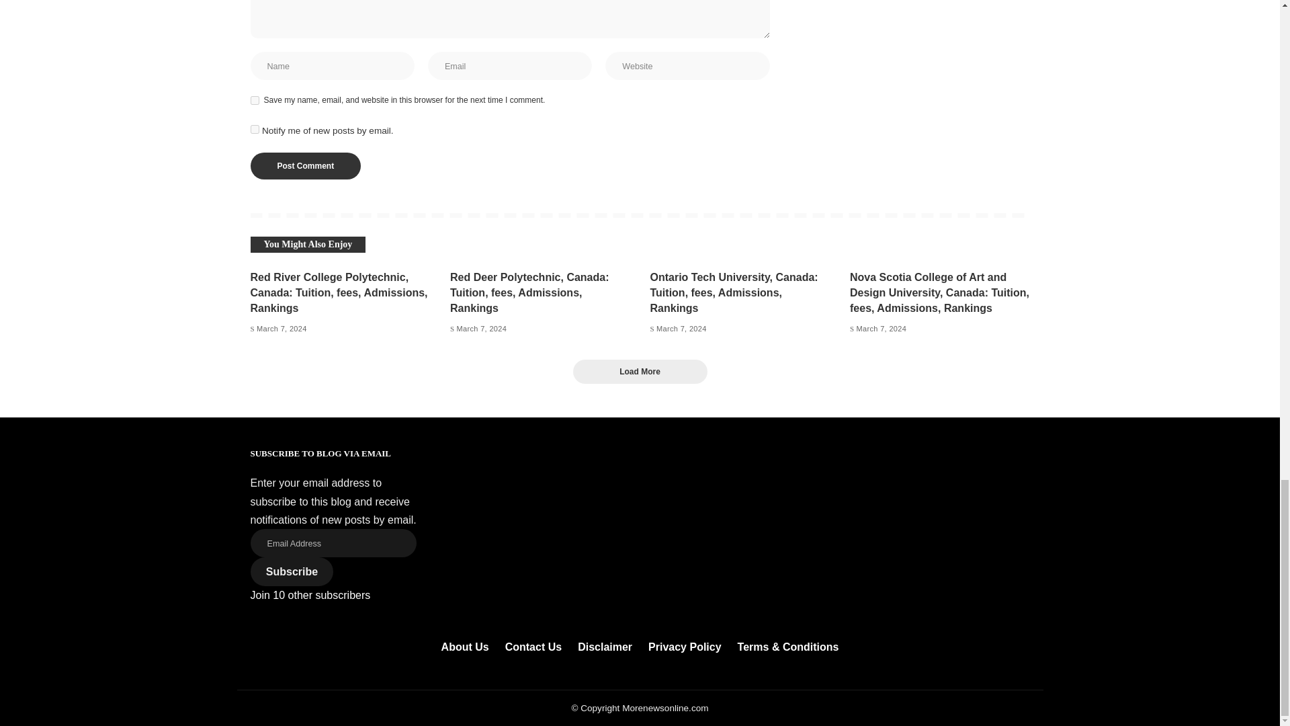  What do you see at coordinates (254, 99) in the screenshot?
I see `yes` at bounding box center [254, 99].